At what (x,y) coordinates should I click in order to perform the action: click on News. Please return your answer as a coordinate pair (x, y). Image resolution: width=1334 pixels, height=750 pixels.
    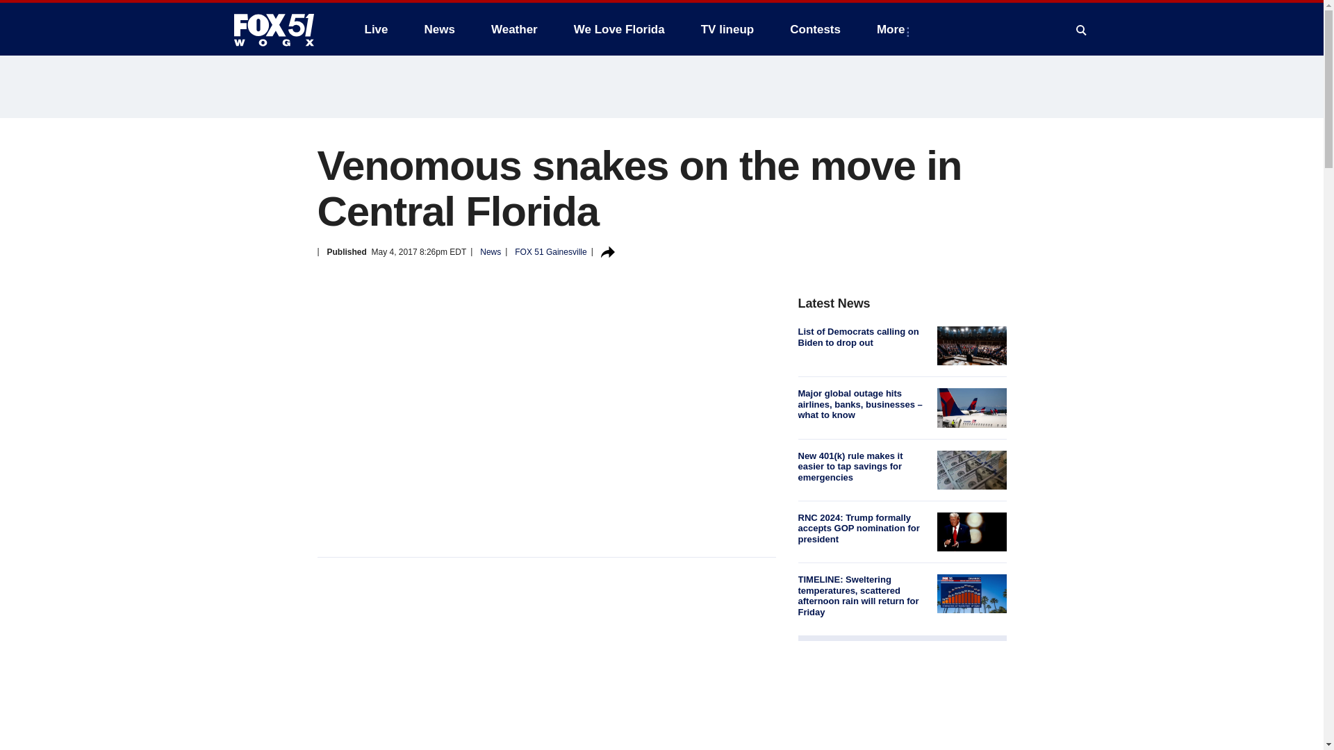
    Looking at the image, I should click on (439, 29).